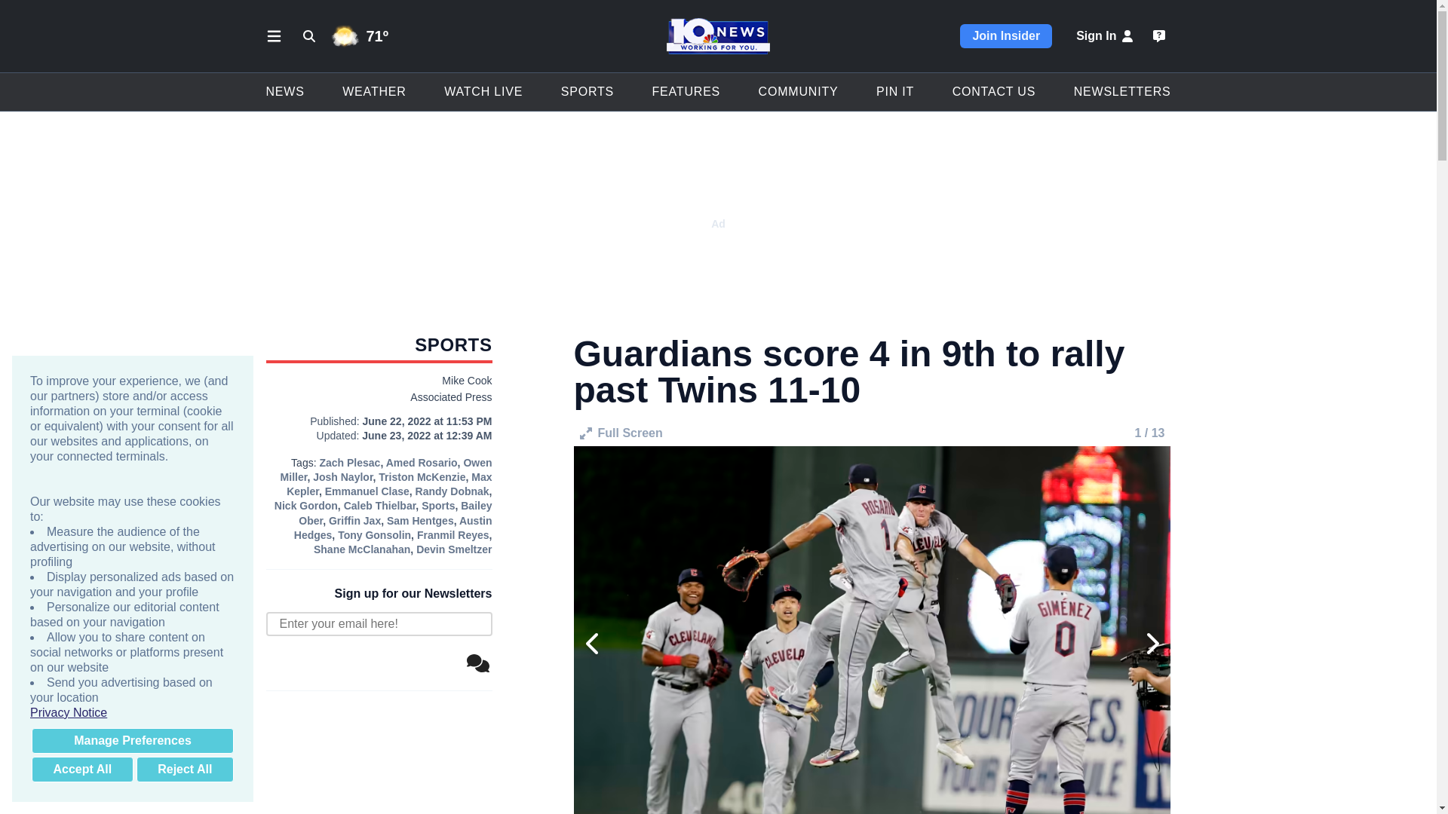  Describe the element at coordinates (184, 769) in the screenshot. I see `Reject All` at that location.